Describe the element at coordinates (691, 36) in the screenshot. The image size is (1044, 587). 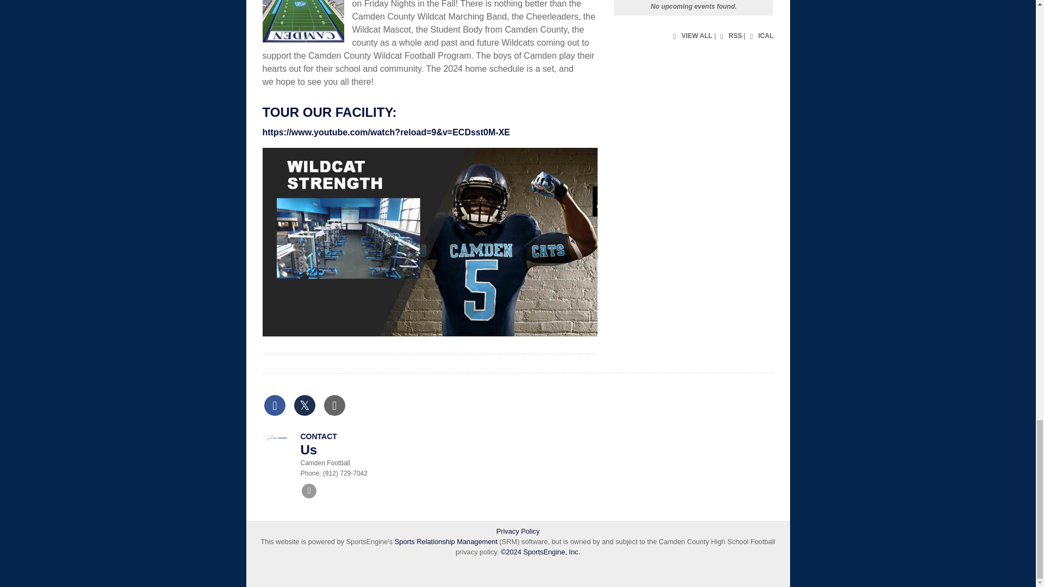
I see `View All` at that location.